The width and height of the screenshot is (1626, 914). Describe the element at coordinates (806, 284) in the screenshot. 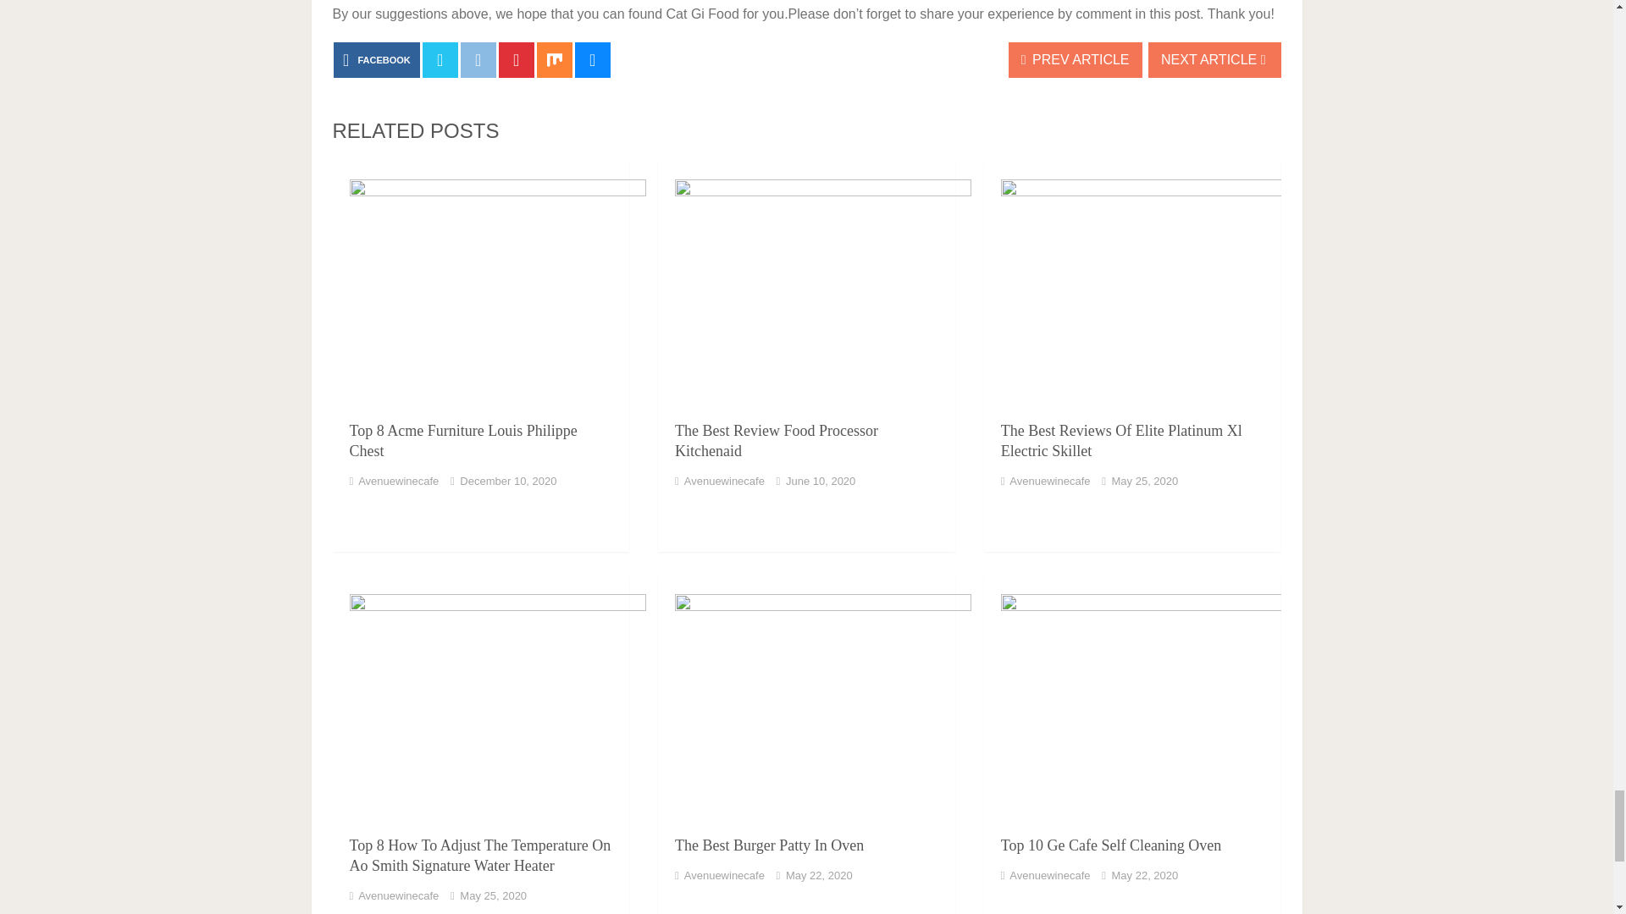

I see `The Best Review Food Processor Kitchenaid` at that location.